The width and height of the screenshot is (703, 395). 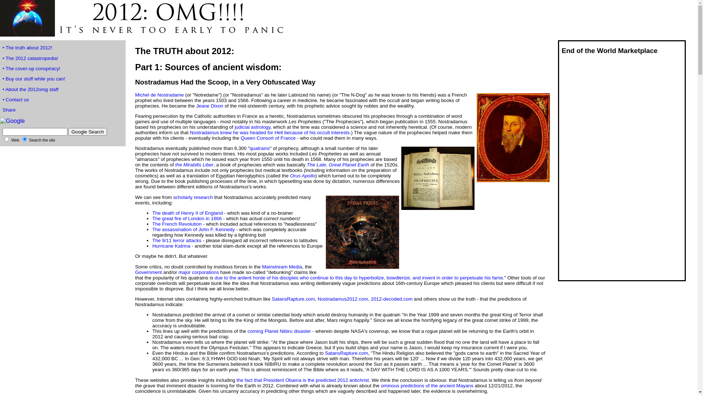 What do you see at coordinates (187, 213) in the screenshot?
I see `The death of Henry II of England` at bounding box center [187, 213].